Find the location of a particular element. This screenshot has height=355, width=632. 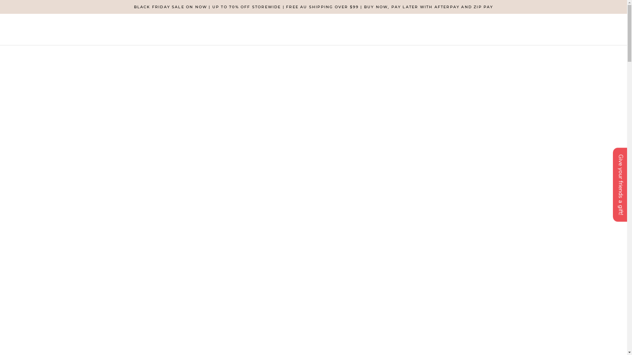

FJD is located at coordinates (582, 323).